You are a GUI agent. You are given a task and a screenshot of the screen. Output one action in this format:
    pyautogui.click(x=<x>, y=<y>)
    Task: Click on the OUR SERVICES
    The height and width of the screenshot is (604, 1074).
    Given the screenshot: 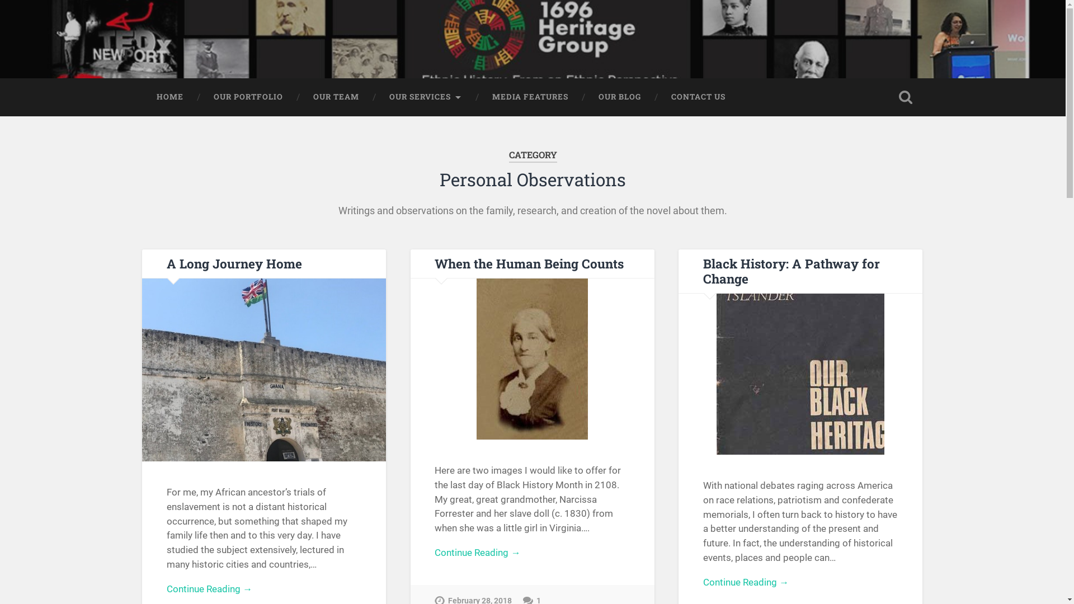 What is the action you would take?
    pyautogui.click(x=425, y=97)
    